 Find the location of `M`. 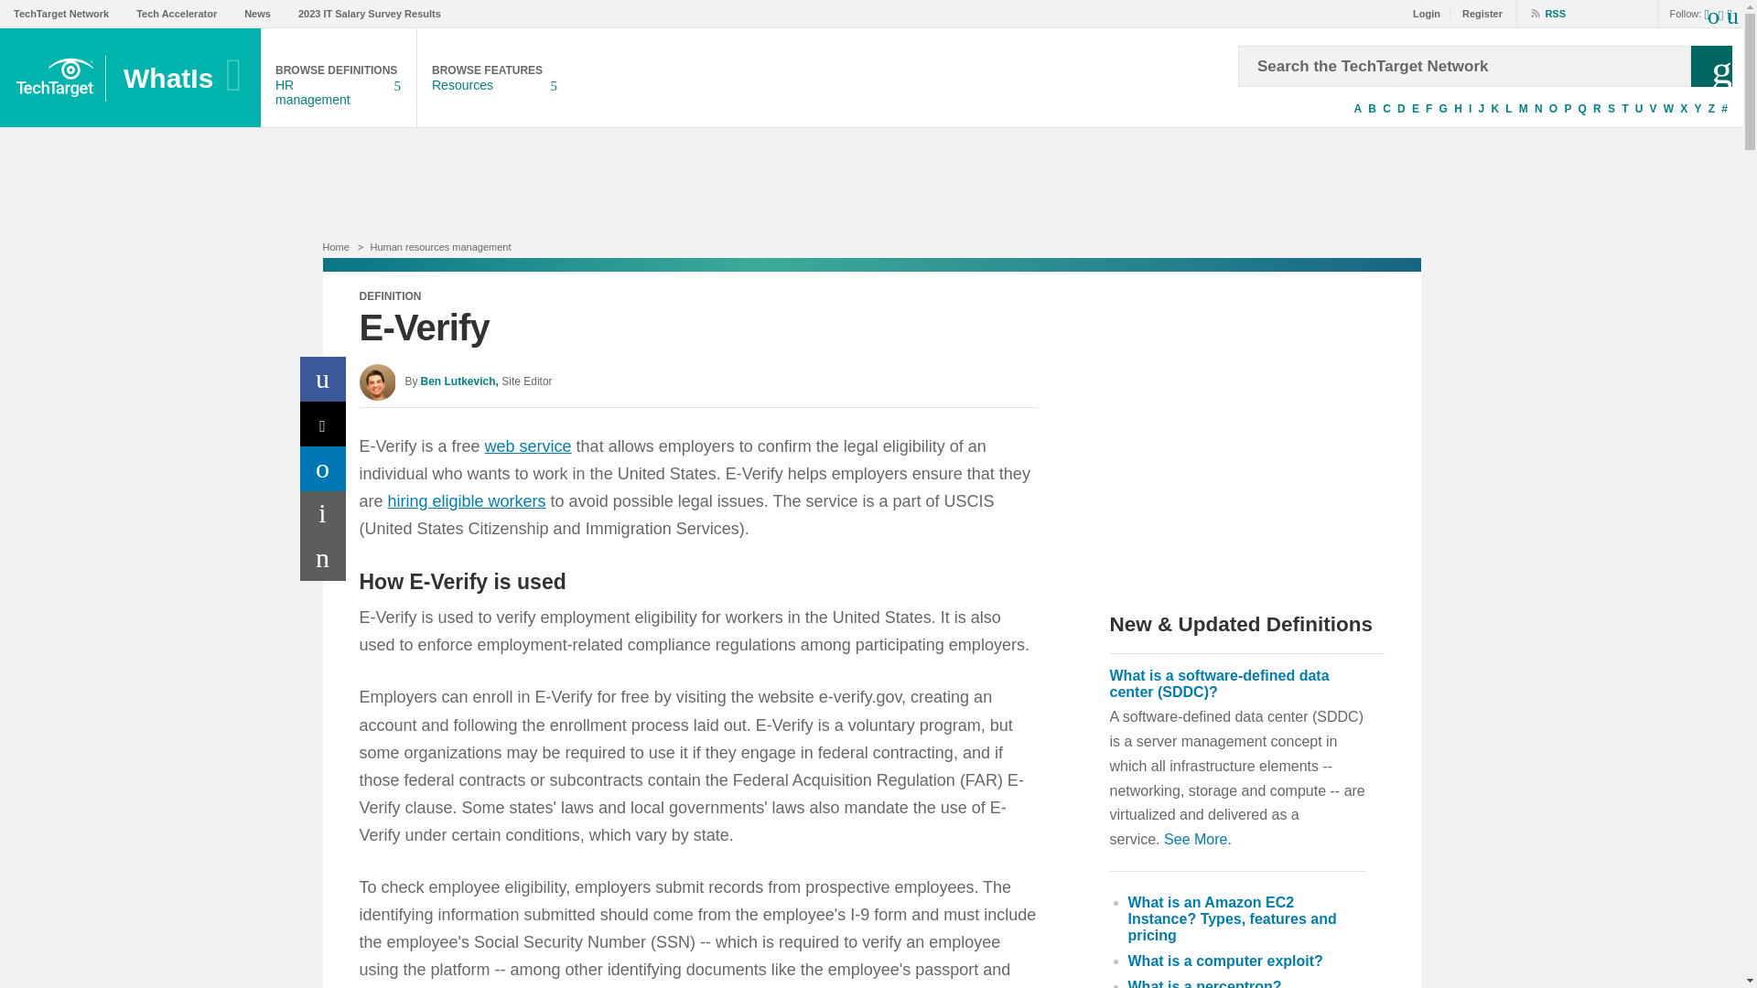

M is located at coordinates (323, 513).